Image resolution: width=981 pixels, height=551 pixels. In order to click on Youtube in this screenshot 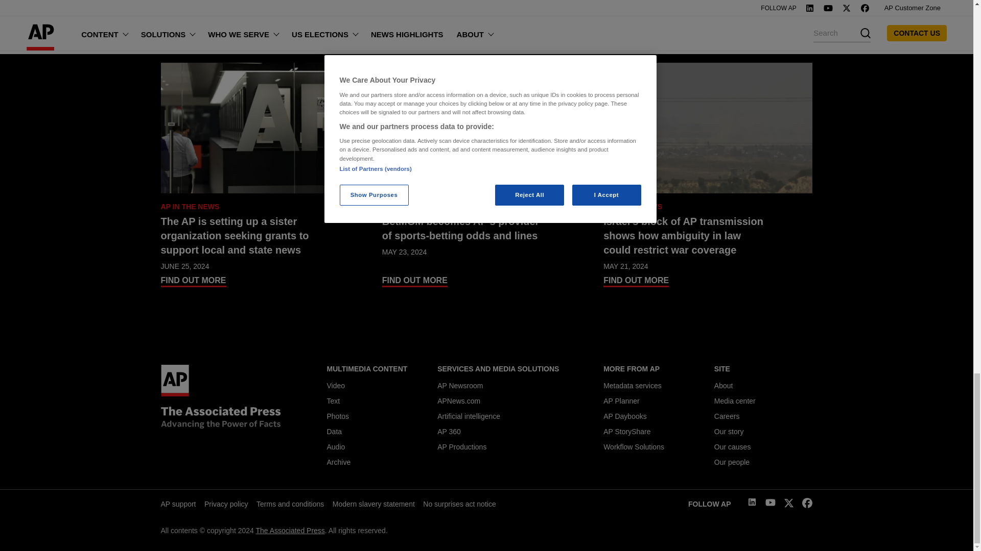, I will do `click(770, 503)`.